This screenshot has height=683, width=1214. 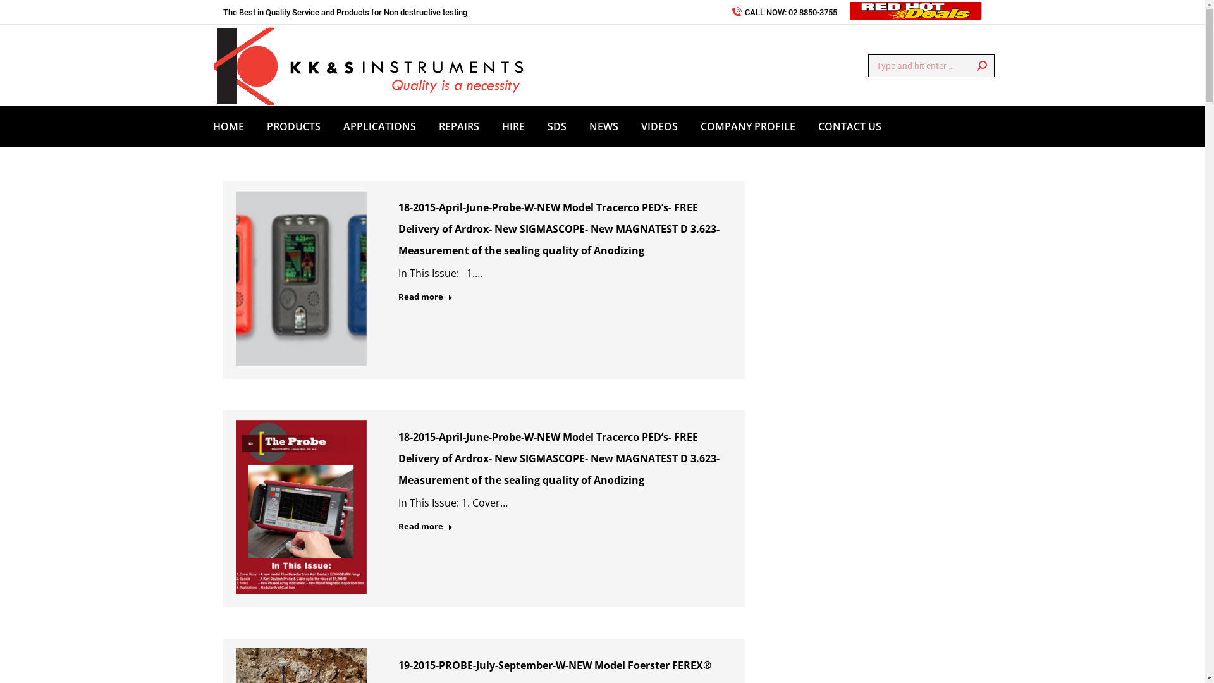 I want to click on SDS, so click(x=557, y=126).